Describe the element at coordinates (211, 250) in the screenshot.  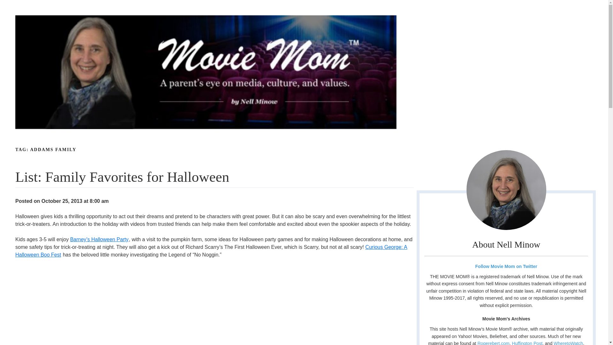
I see `Curious George: A Halloween Boo Fest` at that location.